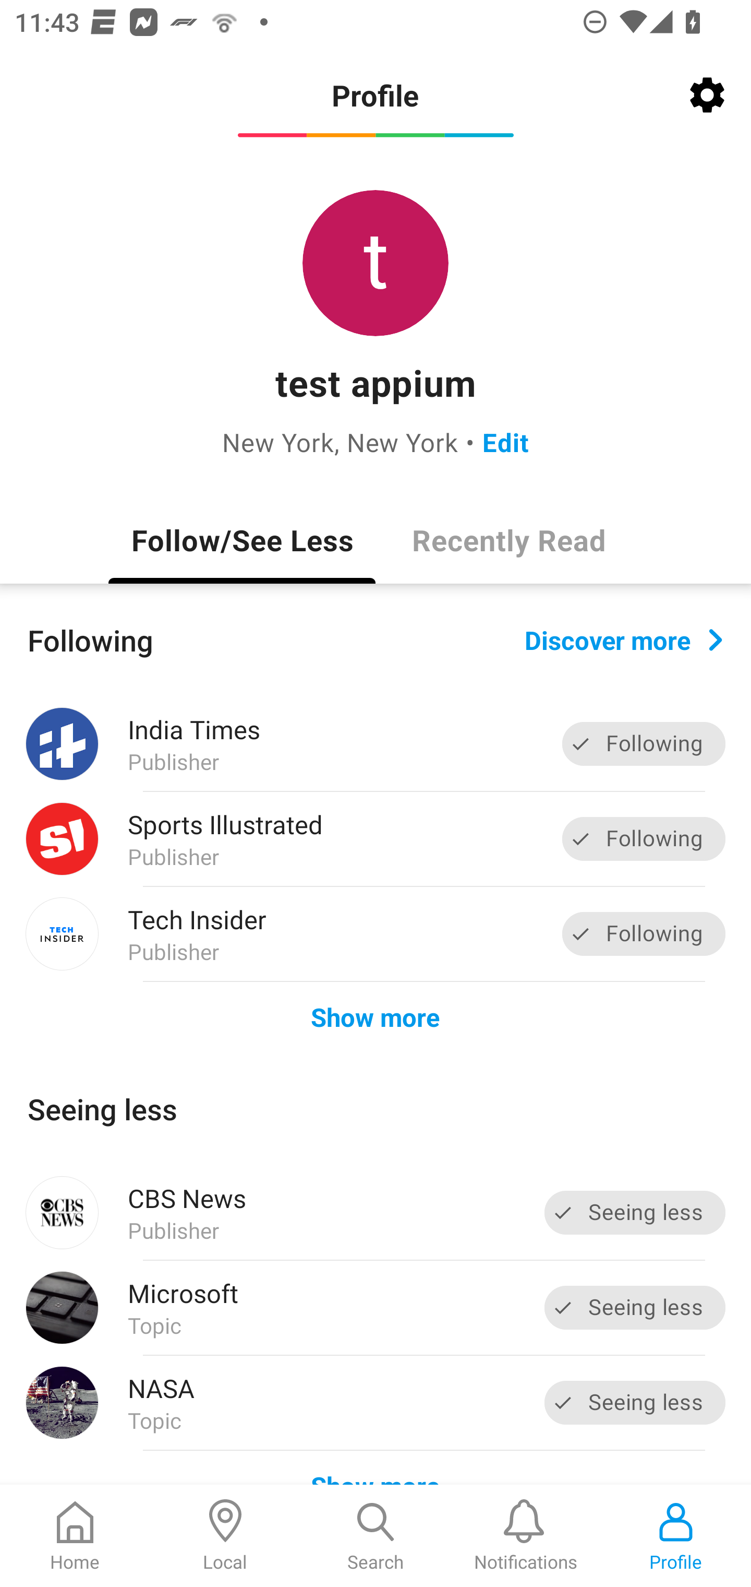  What do you see at coordinates (624, 639) in the screenshot?
I see `Discover more` at bounding box center [624, 639].